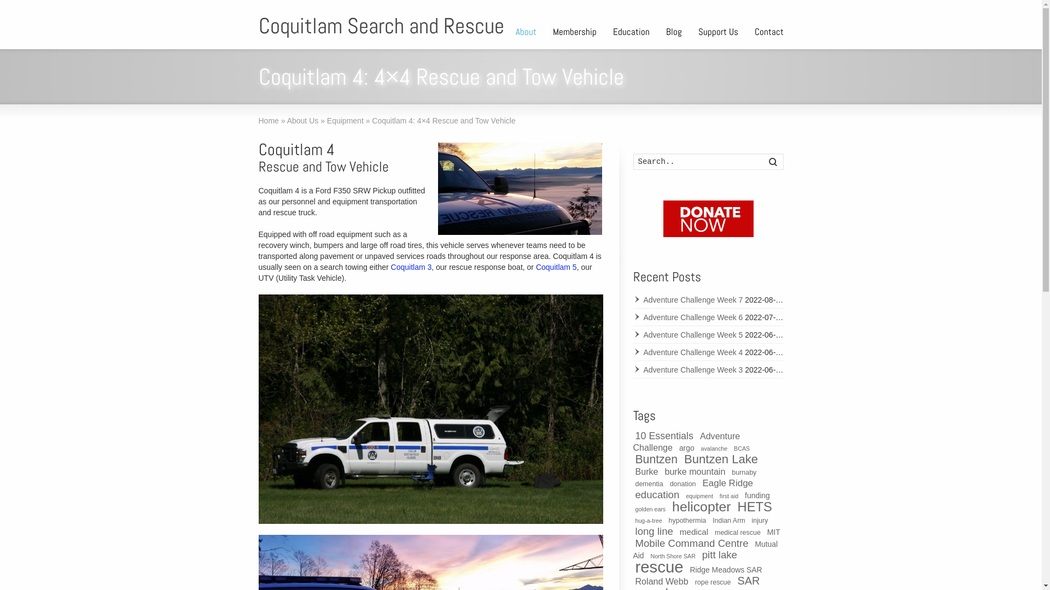 The width and height of the screenshot is (1050, 590). What do you see at coordinates (757, 495) in the screenshot?
I see `funding` at bounding box center [757, 495].